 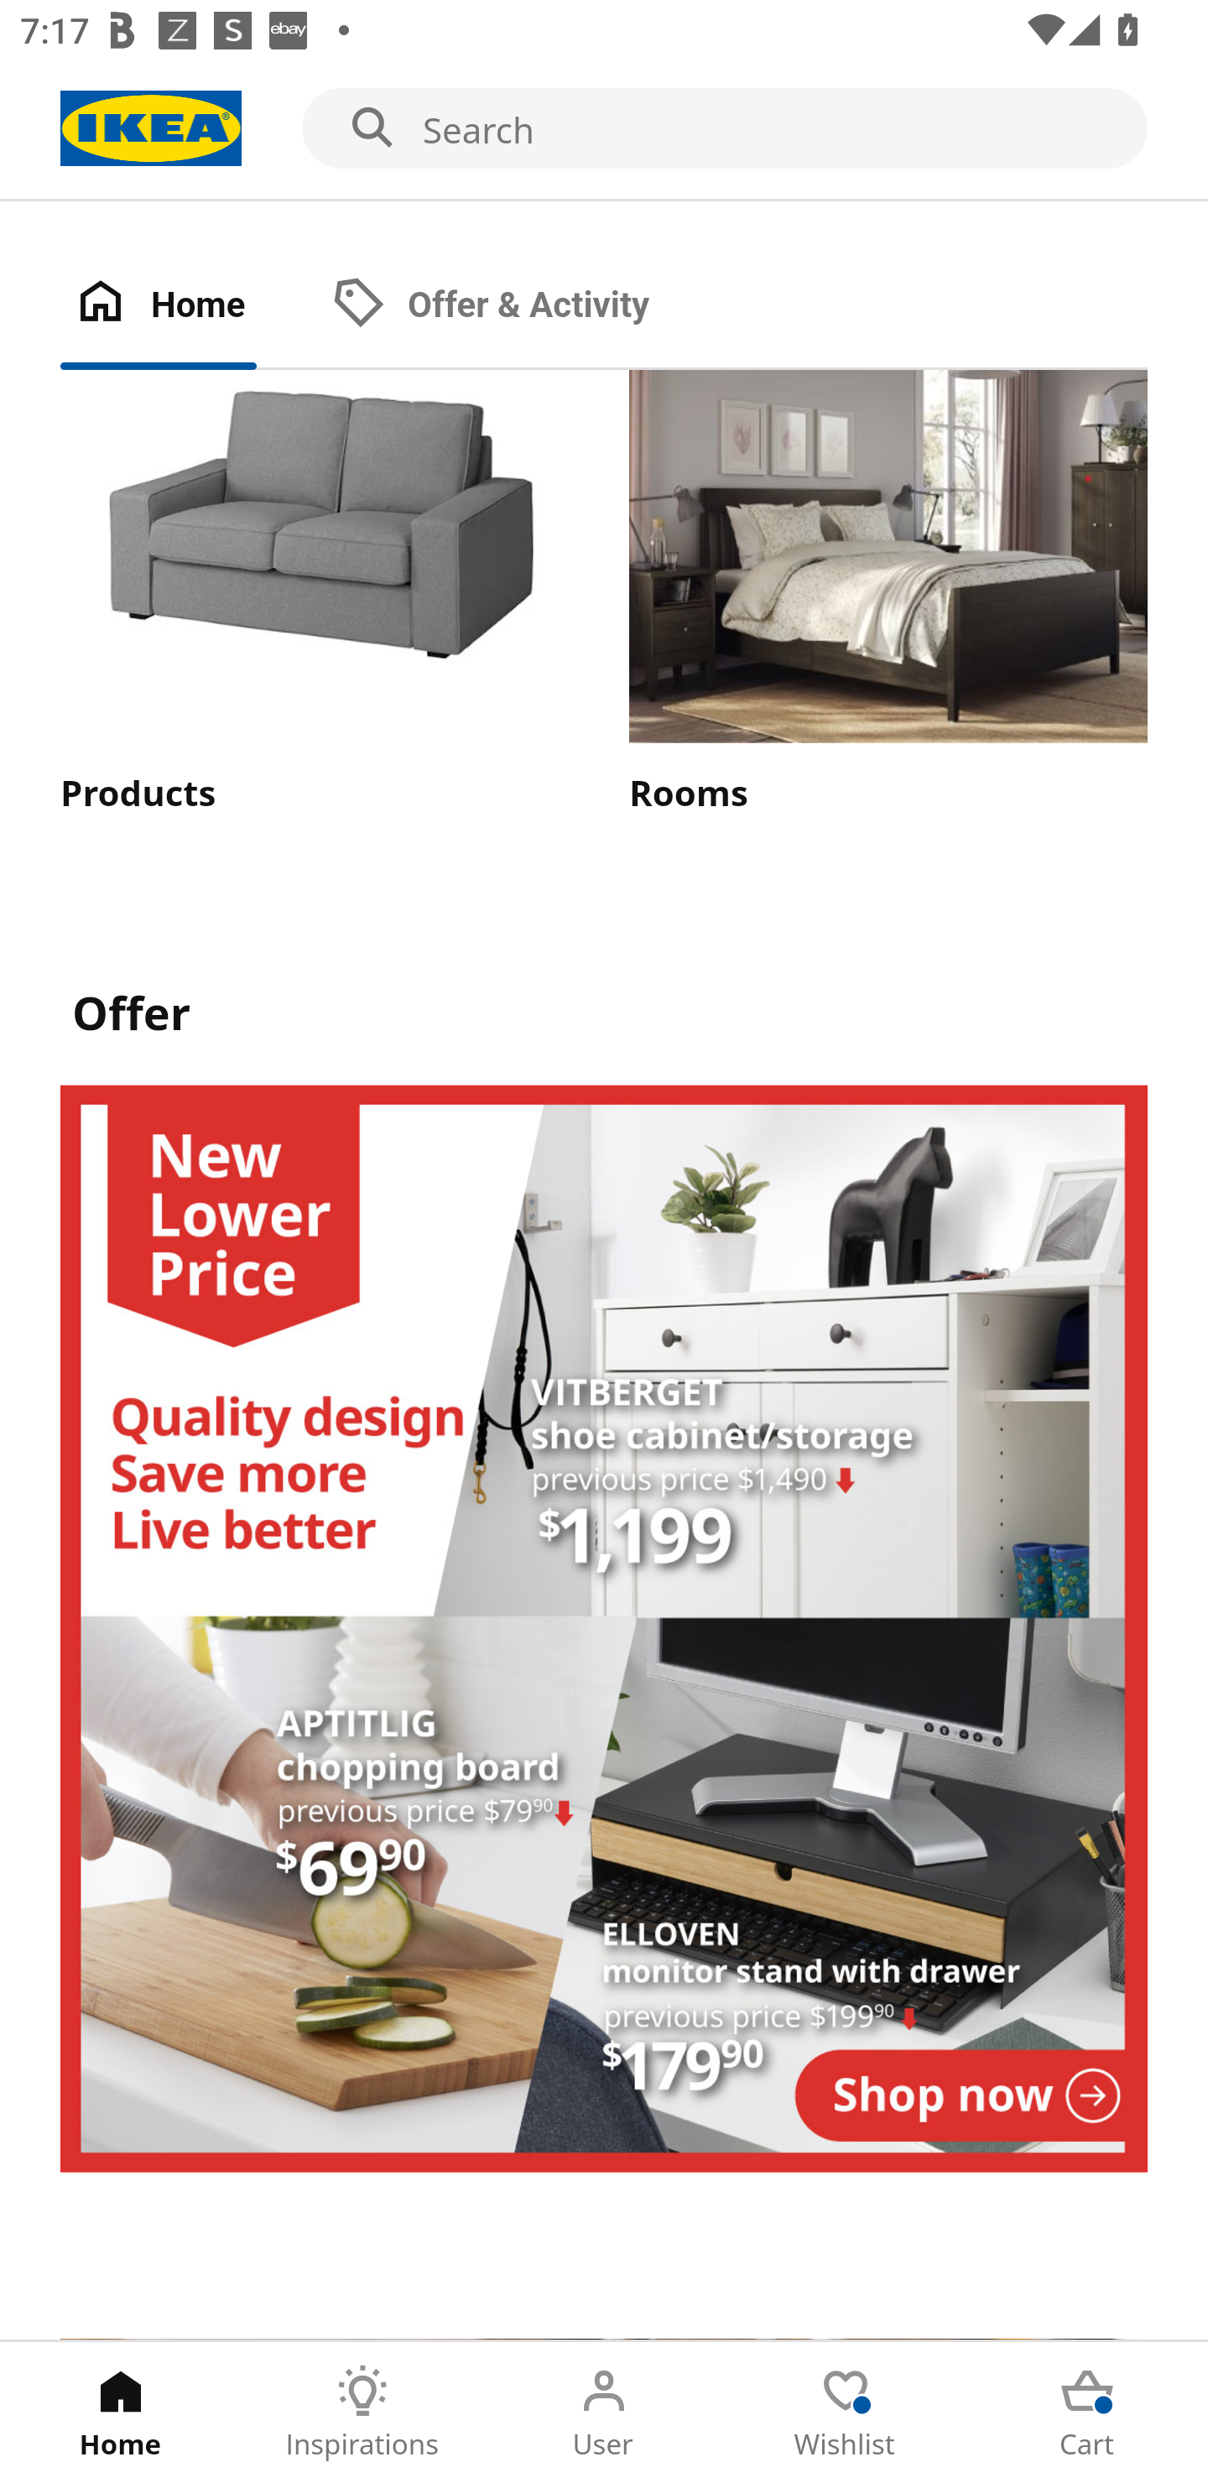 What do you see at coordinates (888, 594) in the screenshot?
I see `Rooms` at bounding box center [888, 594].